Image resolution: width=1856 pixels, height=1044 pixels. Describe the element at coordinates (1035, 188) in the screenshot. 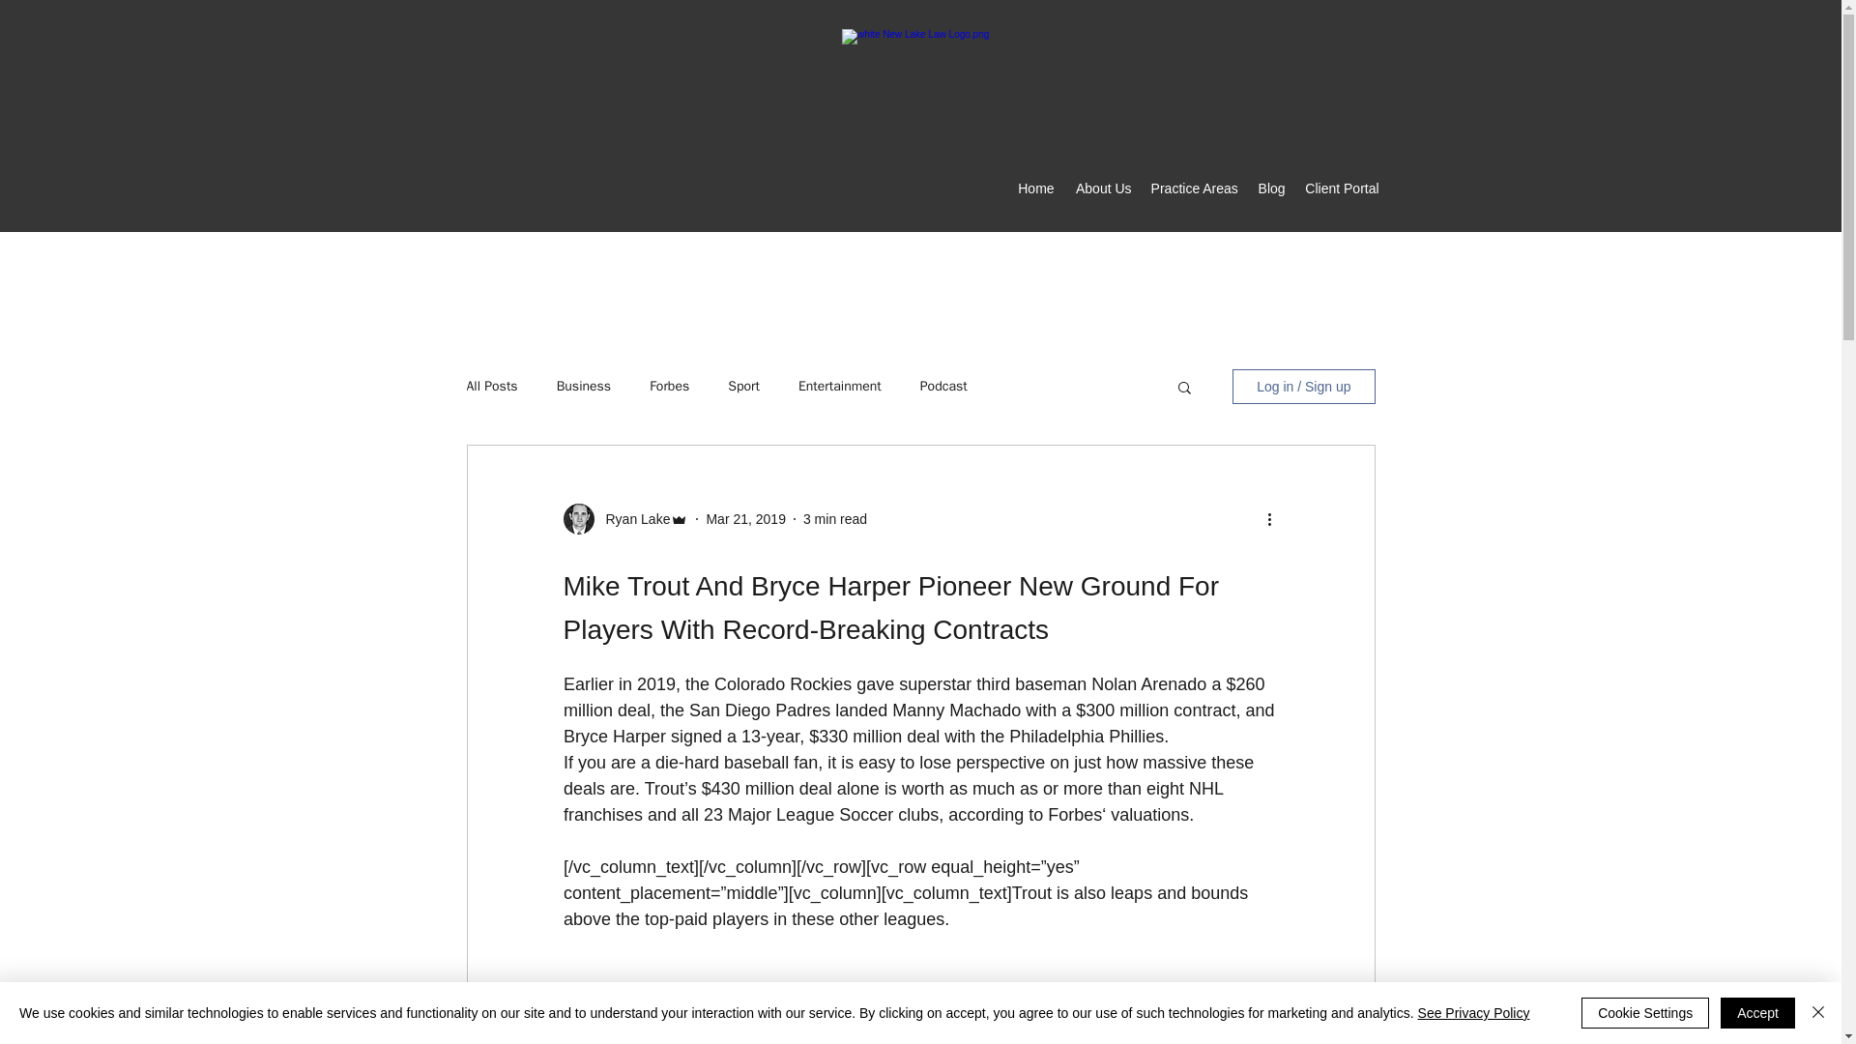

I see `Home` at that location.